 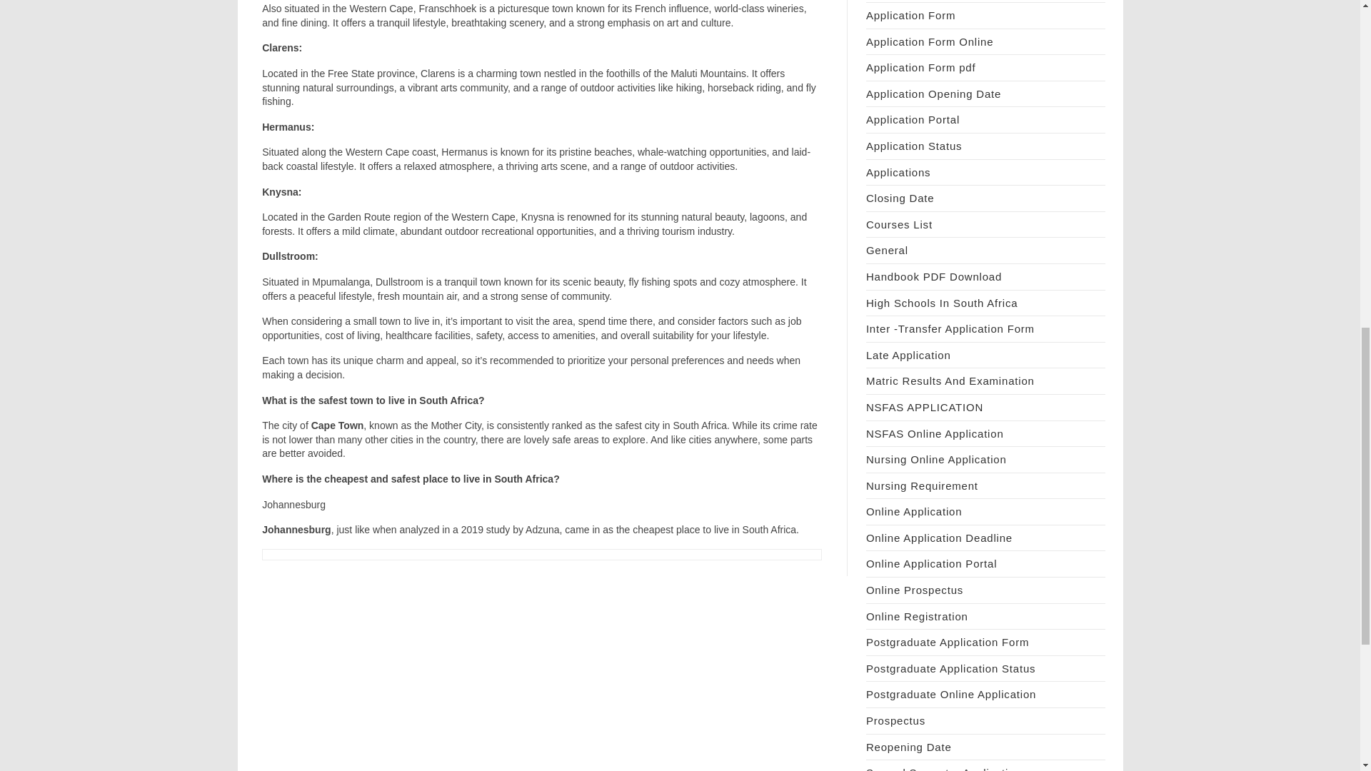 I want to click on General, so click(x=887, y=250).